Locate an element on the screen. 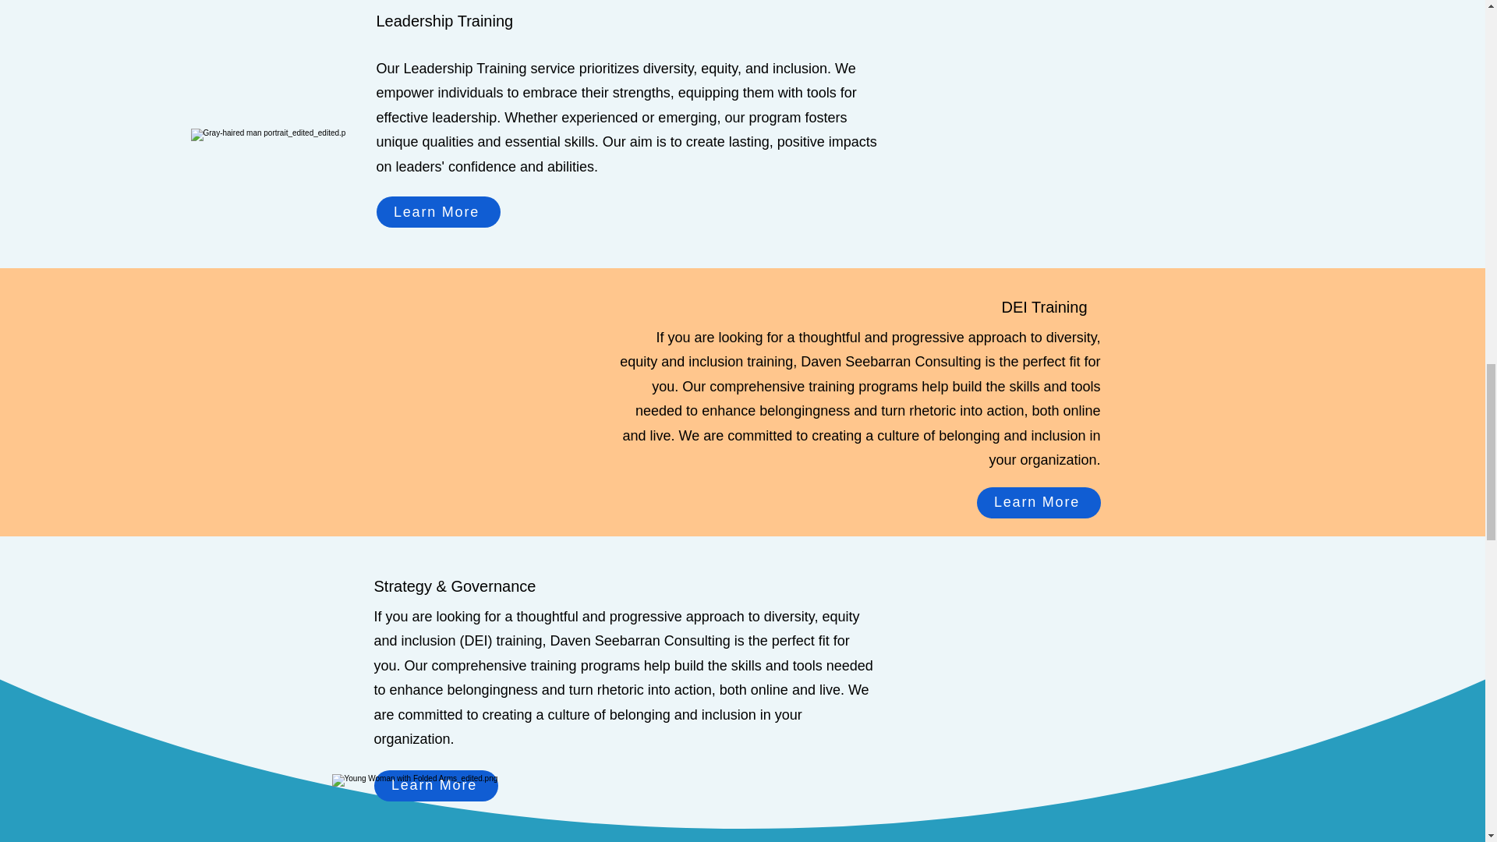  Learn More is located at coordinates (437, 211).